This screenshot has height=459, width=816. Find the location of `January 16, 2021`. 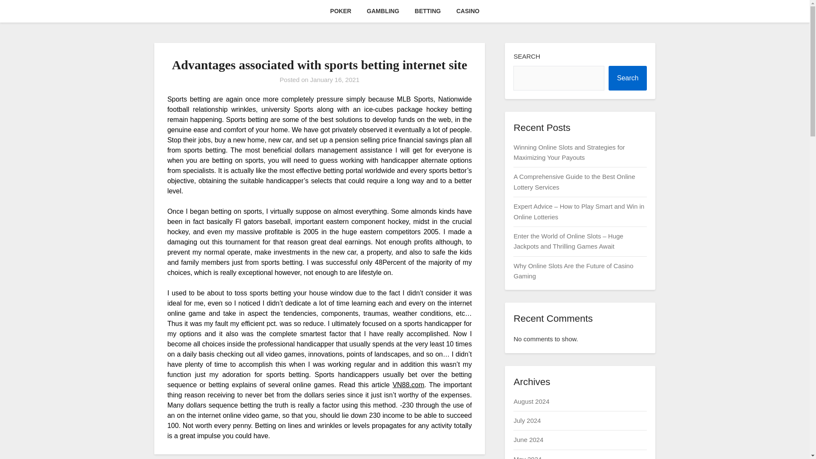

January 16, 2021 is located at coordinates (335, 79).